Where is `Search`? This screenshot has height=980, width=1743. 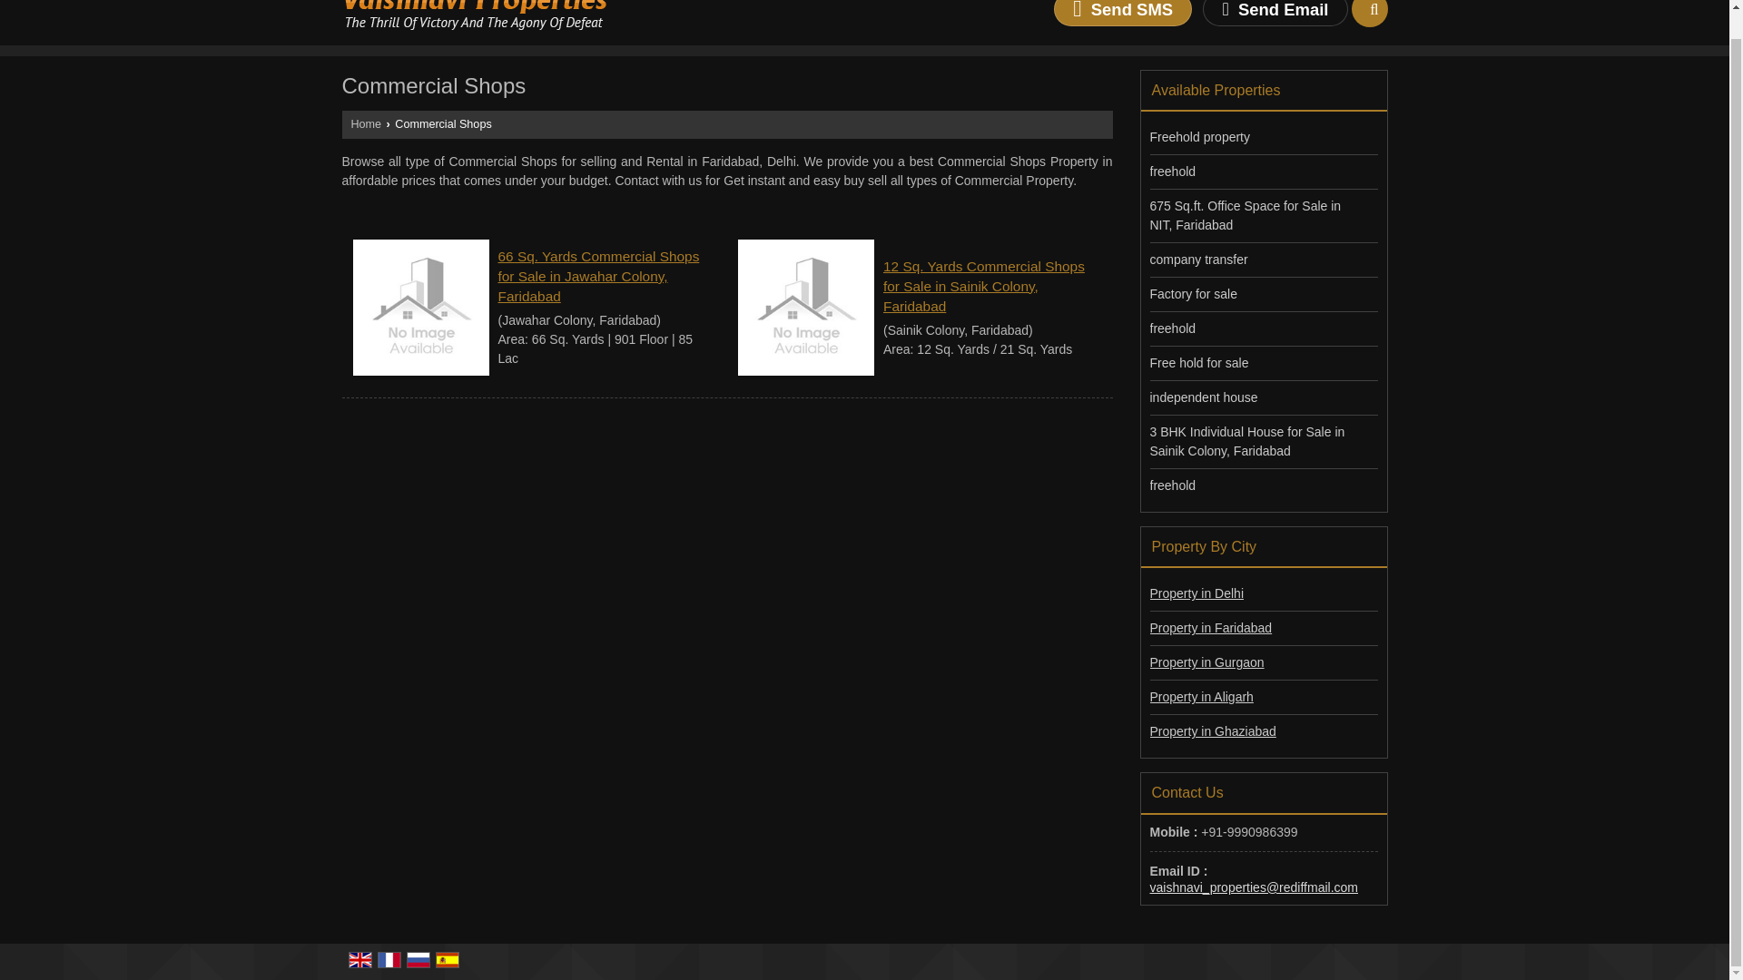
Search is located at coordinates (1369, 14).